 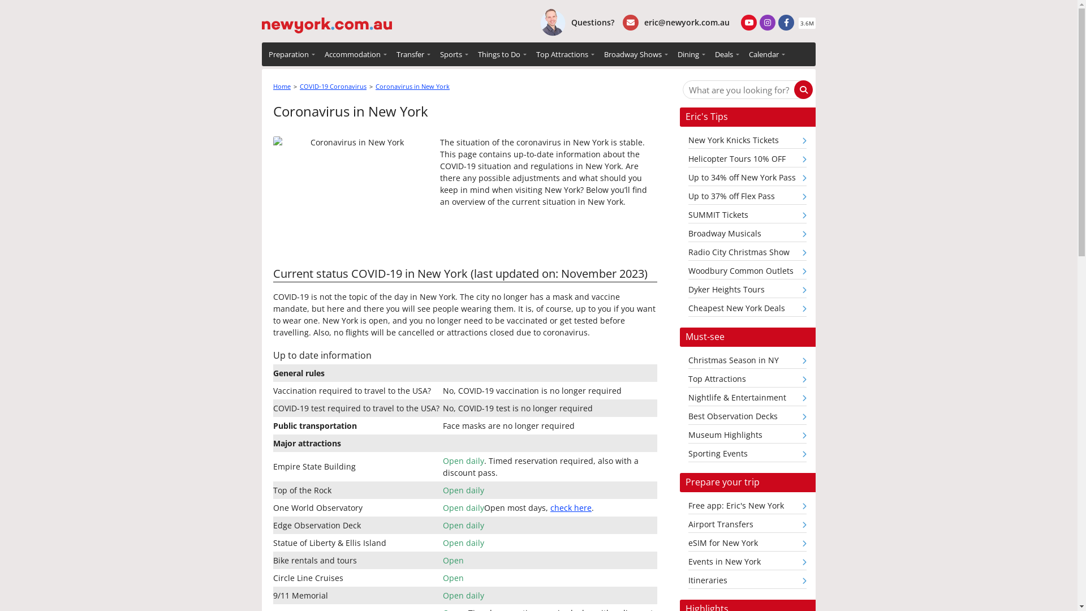 What do you see at coordinates (803, 89) in the screenshot?
I see `Search` at bounding box center [803, 89].